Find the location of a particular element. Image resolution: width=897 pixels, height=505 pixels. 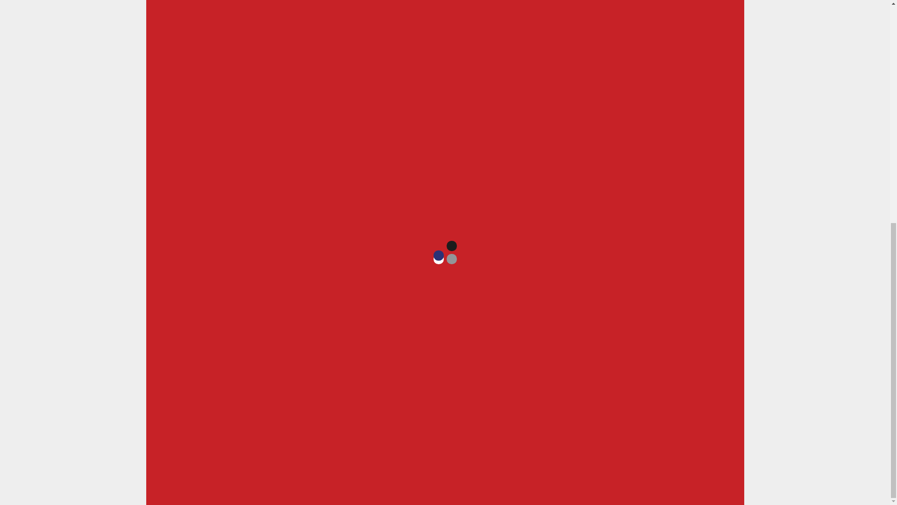

SITE BY ICON is located at coordinates (249, 449).